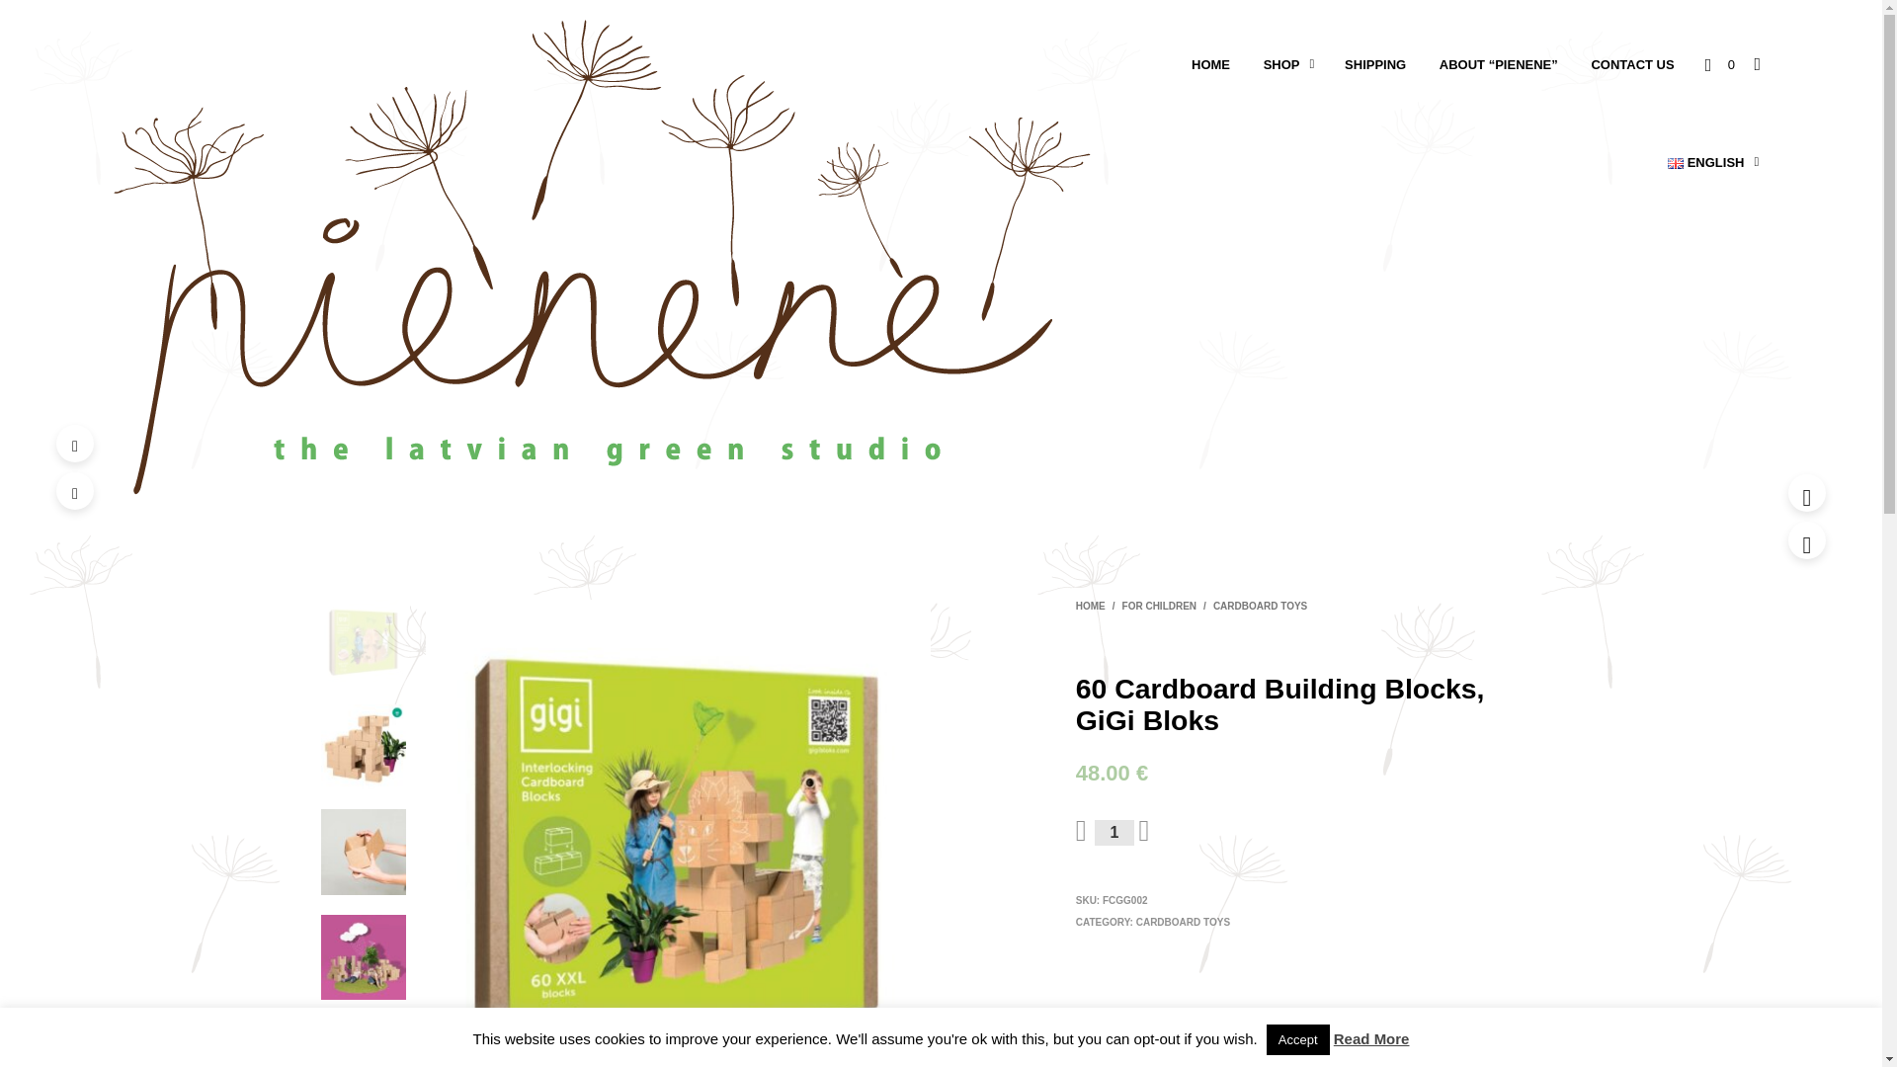 The width and height of the screenshot is (1897, 1067). I want to click on 0, so click(1720, 63).